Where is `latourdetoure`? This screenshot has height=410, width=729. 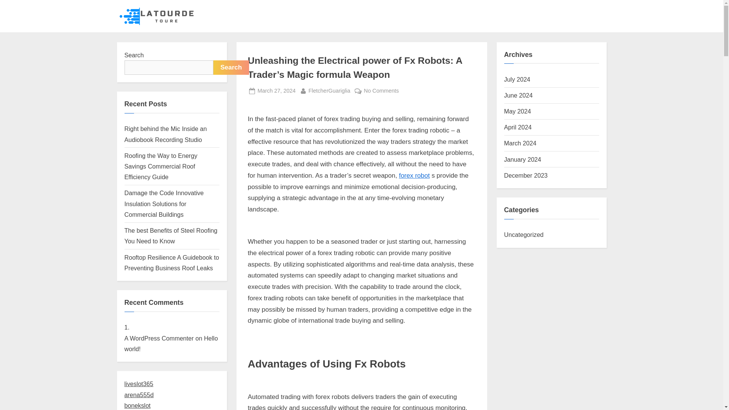 latourdetoure is located at coordinates (224, 22).